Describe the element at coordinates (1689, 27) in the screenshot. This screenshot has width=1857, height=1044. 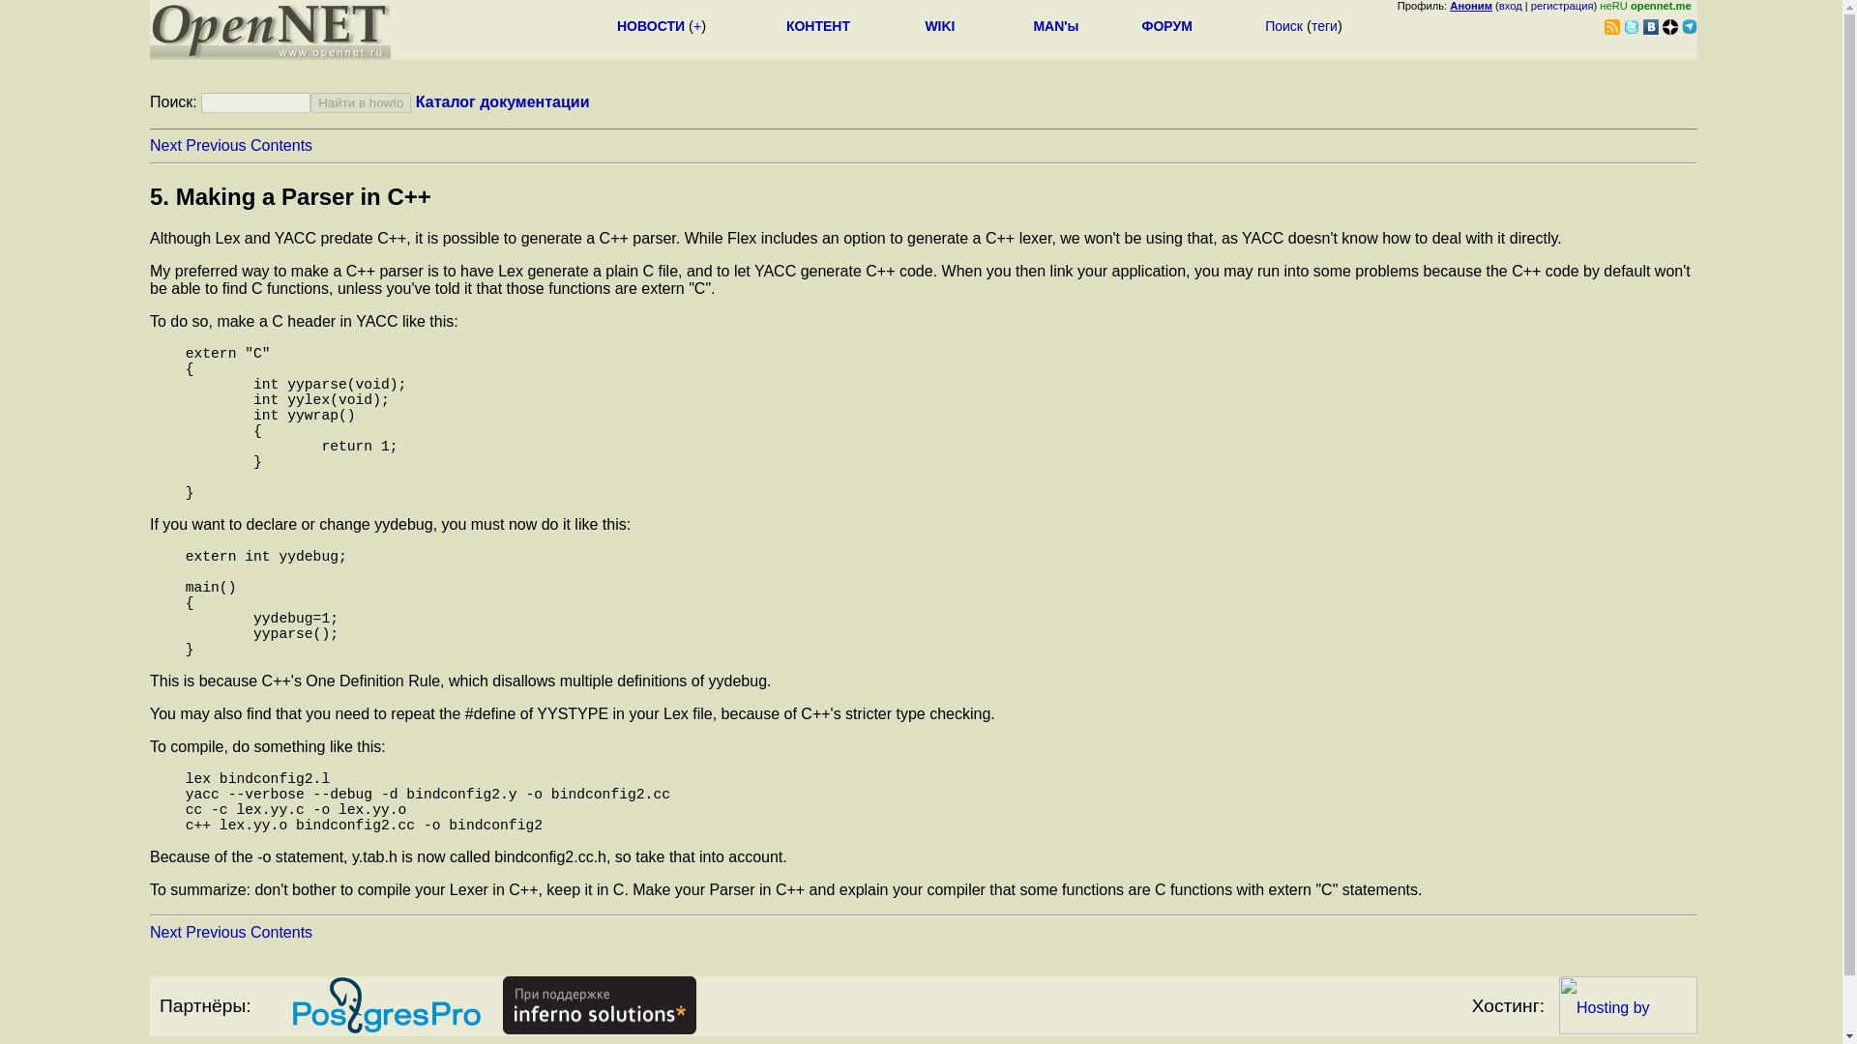
I see `Telegram` at that location.